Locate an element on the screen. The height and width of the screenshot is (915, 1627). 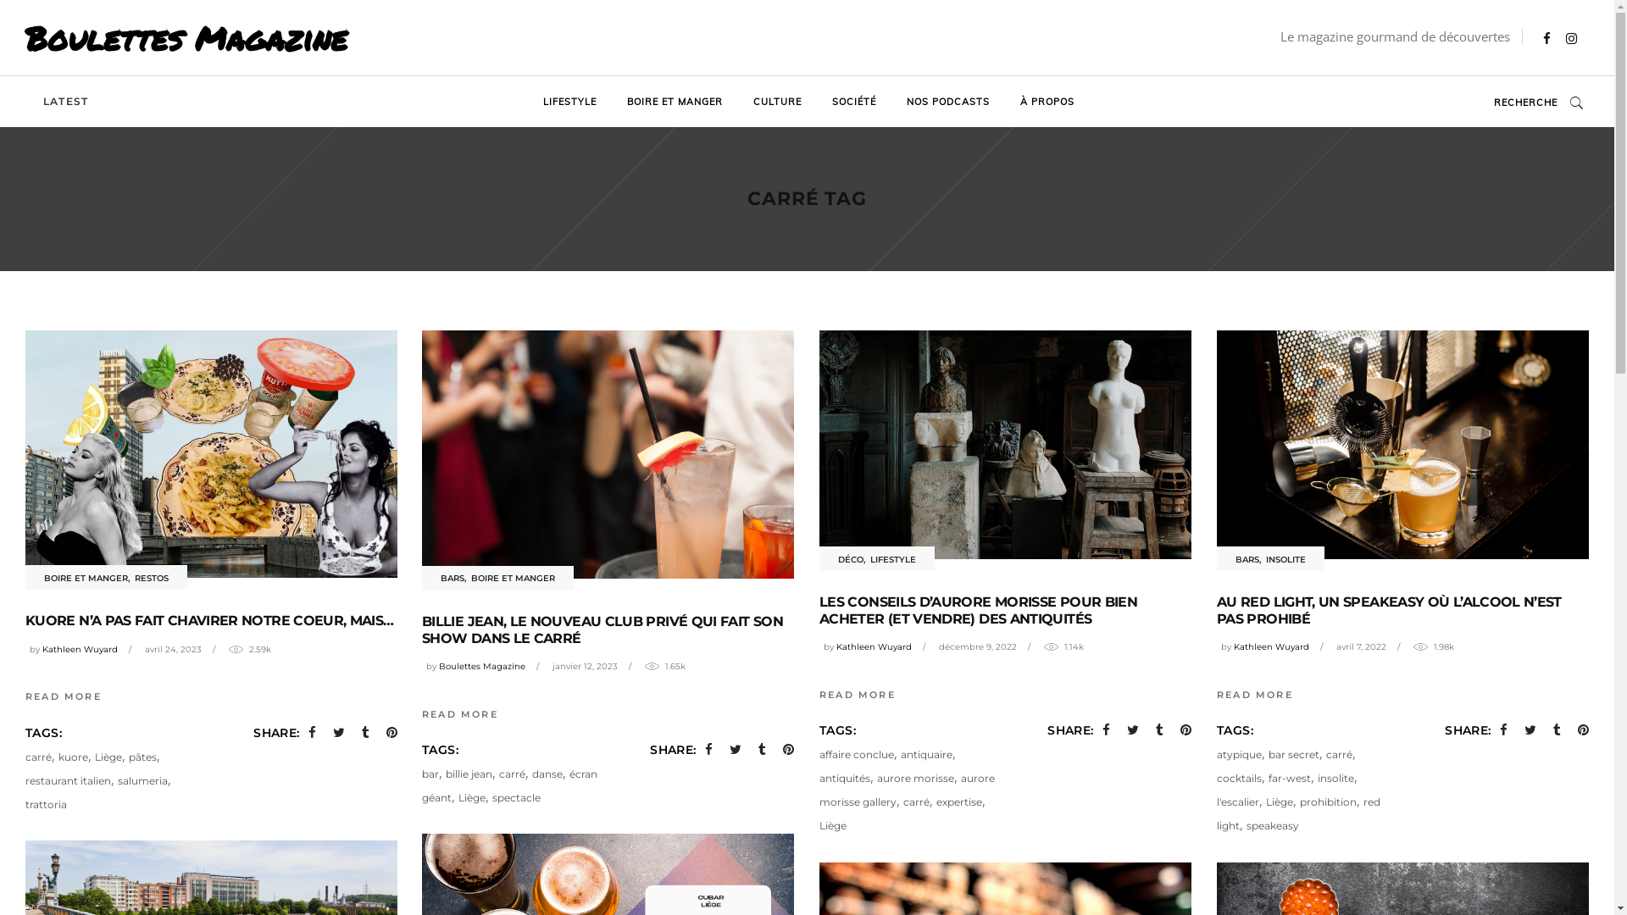
Kathleen Wuyard is located at coordinates (1271, 646).